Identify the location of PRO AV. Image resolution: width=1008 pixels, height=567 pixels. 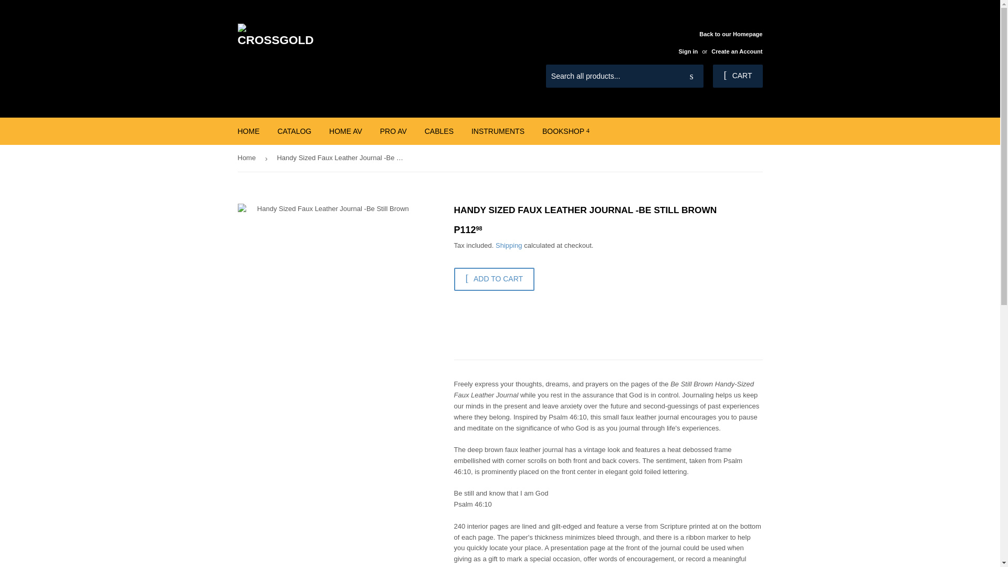
(393, 131).